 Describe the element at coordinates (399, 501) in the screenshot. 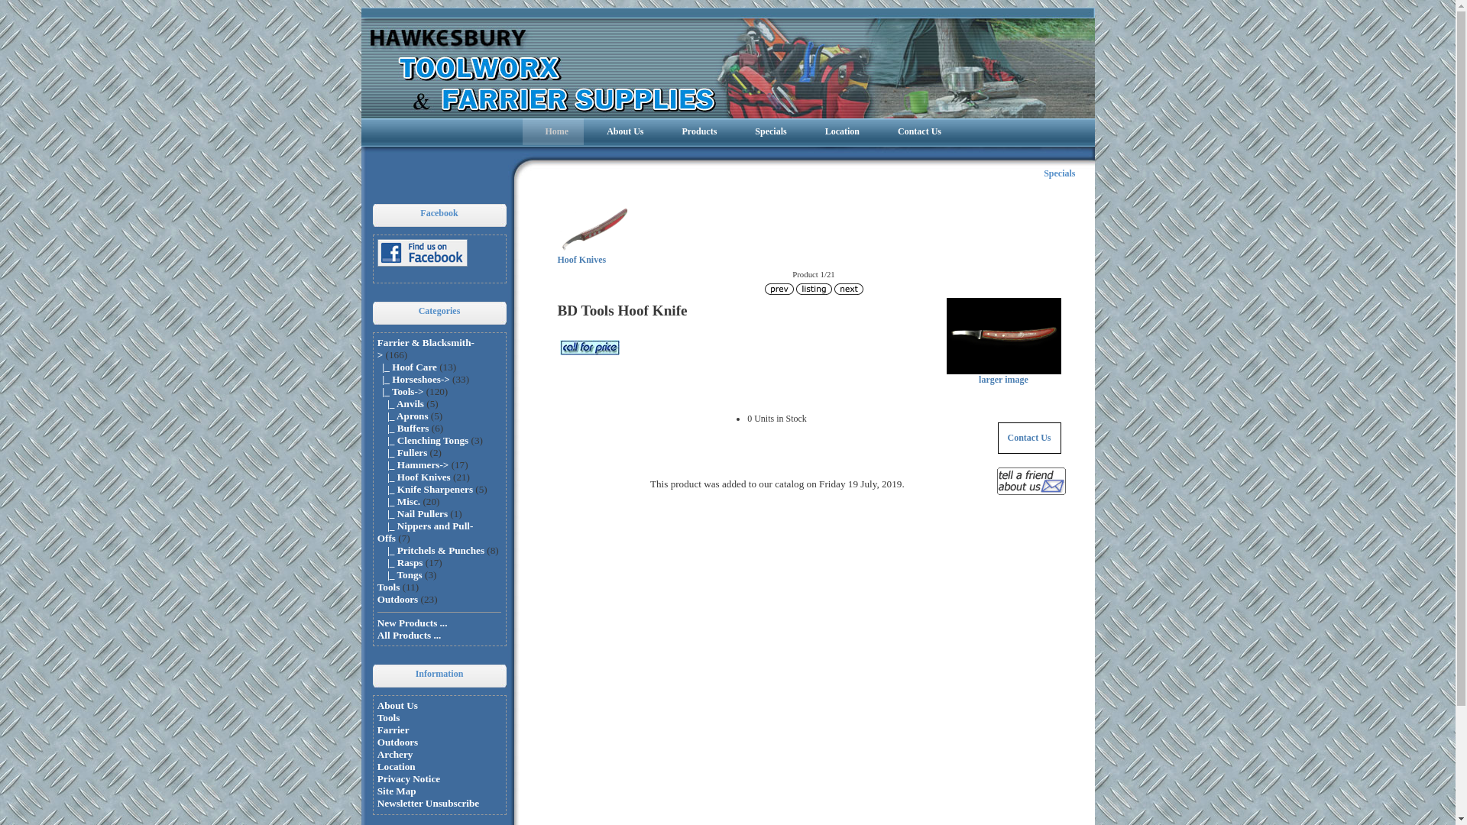

I see `    |_ Misc.` at that location.